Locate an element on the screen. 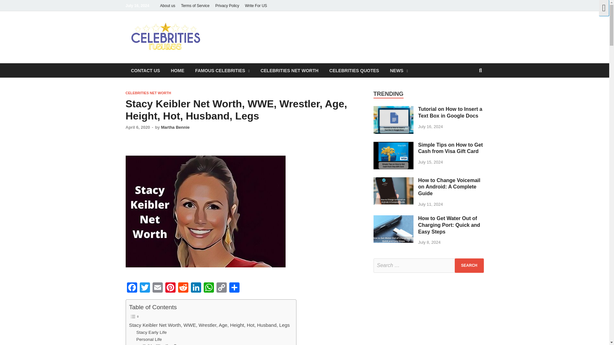 The image size is (614, 345). FAMOUS CELEBRITIES is located at coordinates (222, 70).